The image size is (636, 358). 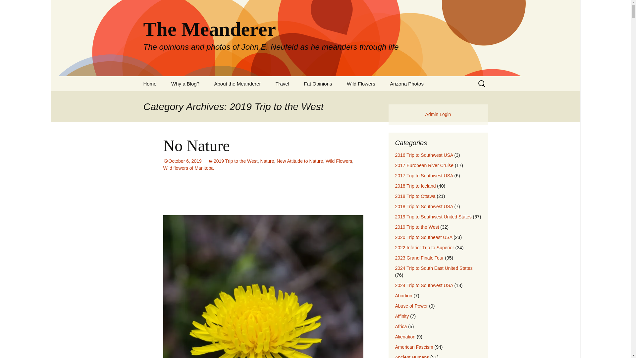 What do you see at coordinates (185, 84) in the screenshot?
I see `Why a Blog?` at bounding box center [185, 84].